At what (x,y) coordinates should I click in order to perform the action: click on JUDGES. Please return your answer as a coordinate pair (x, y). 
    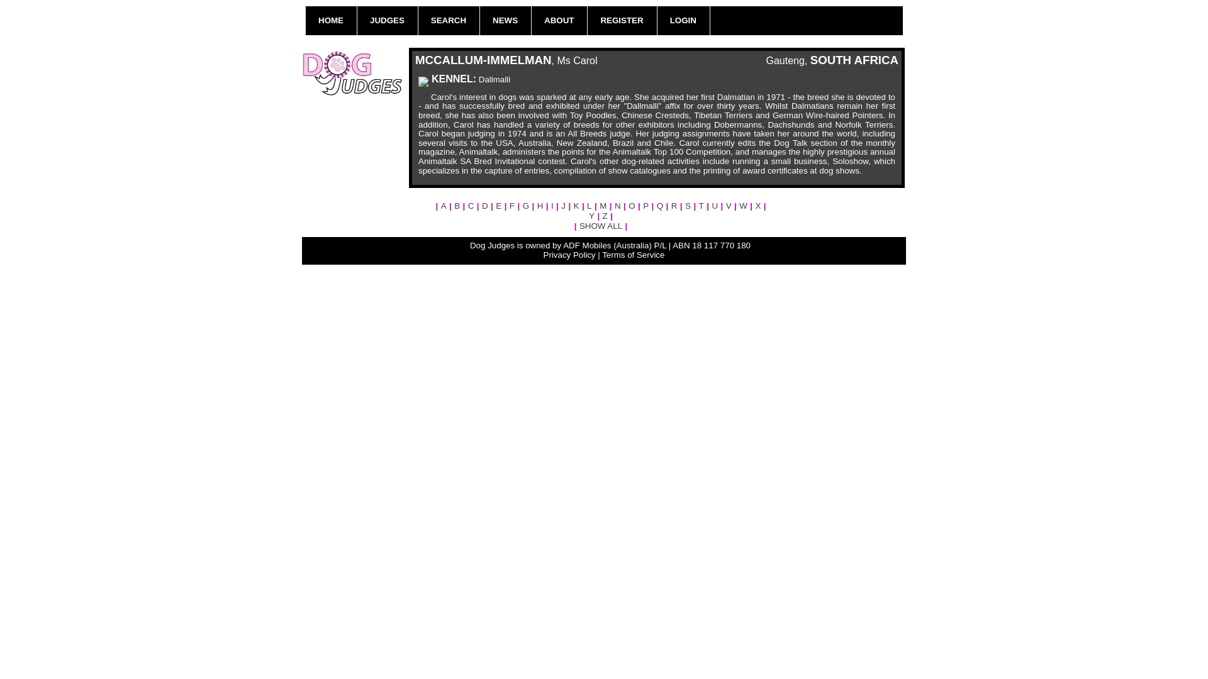
    Looking at the image, I should click on (387, 20).